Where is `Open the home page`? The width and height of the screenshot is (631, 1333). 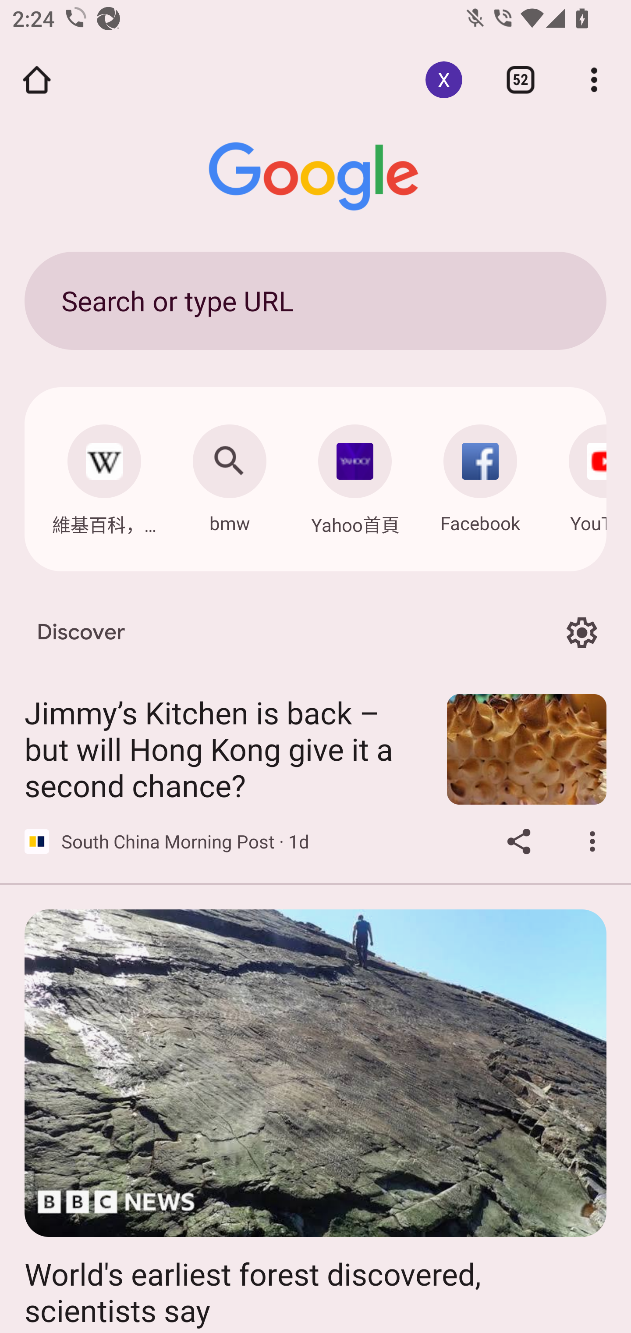 Open the home page is located at coordinates (37, 80).